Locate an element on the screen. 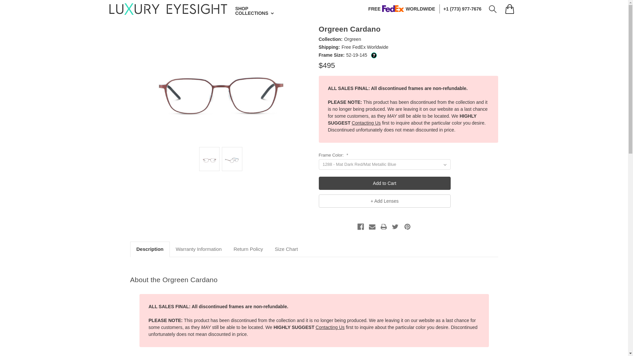 The width and height of the screenshot is (633, 356). LuxuryEyesite.com is located at coordinates (164, 9).